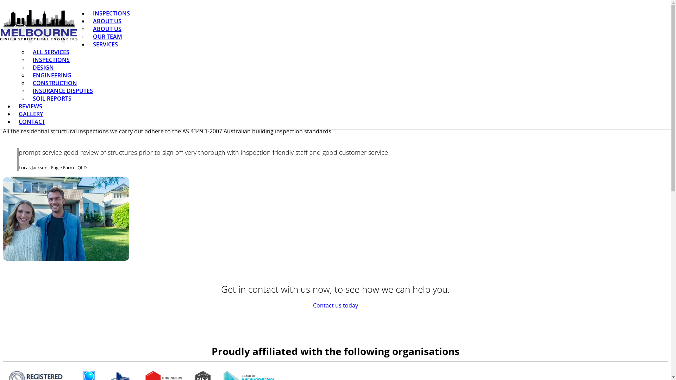 The width and height of the screenshot is (676, 380). Describe the element at coordinates (111, 13) in the screenshot. I see `INSPECTIONS` at that location.